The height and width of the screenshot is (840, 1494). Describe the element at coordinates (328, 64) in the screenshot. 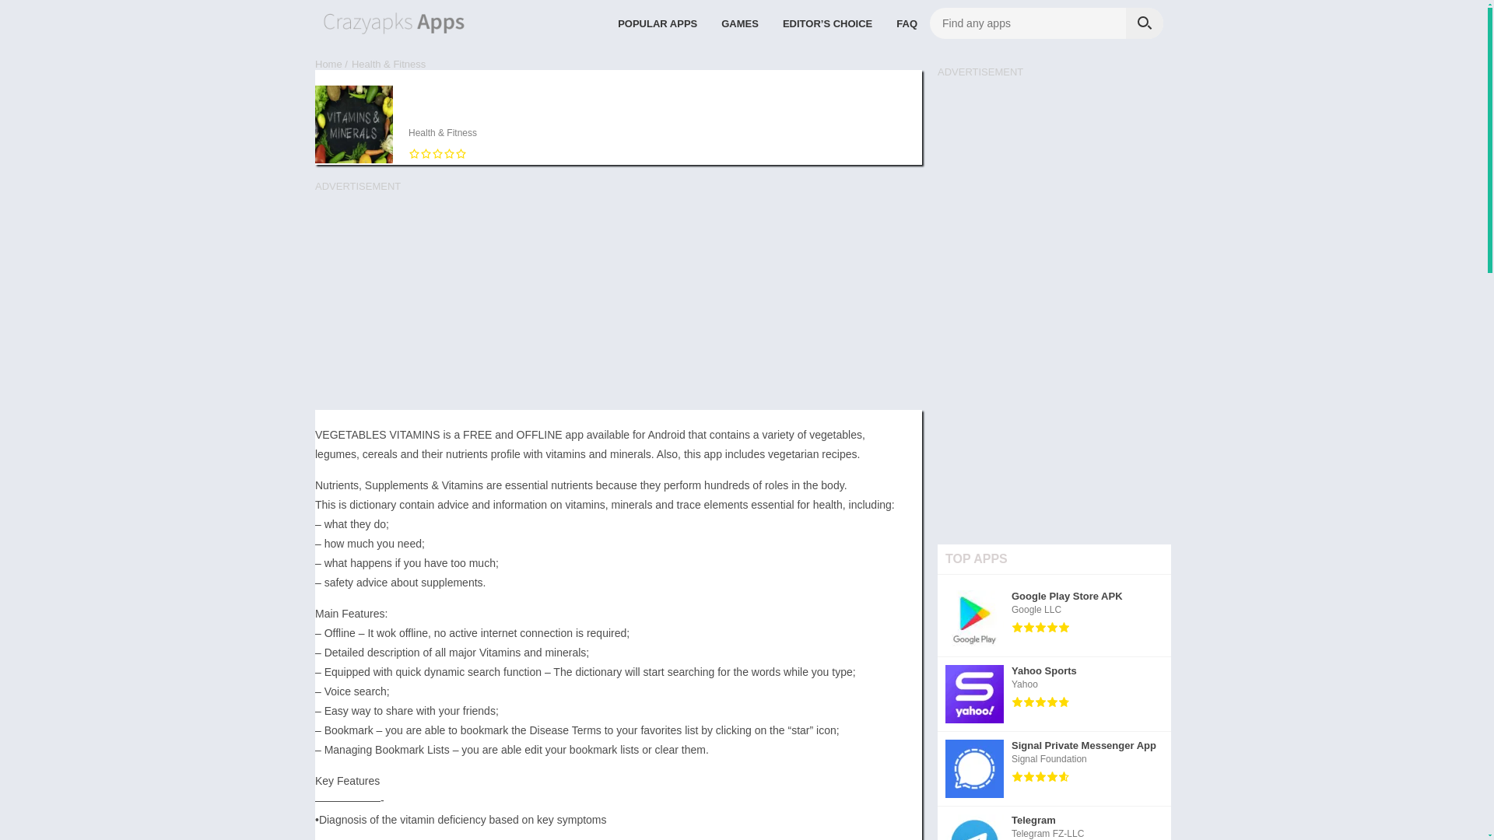

I see `GAMES` at that location.